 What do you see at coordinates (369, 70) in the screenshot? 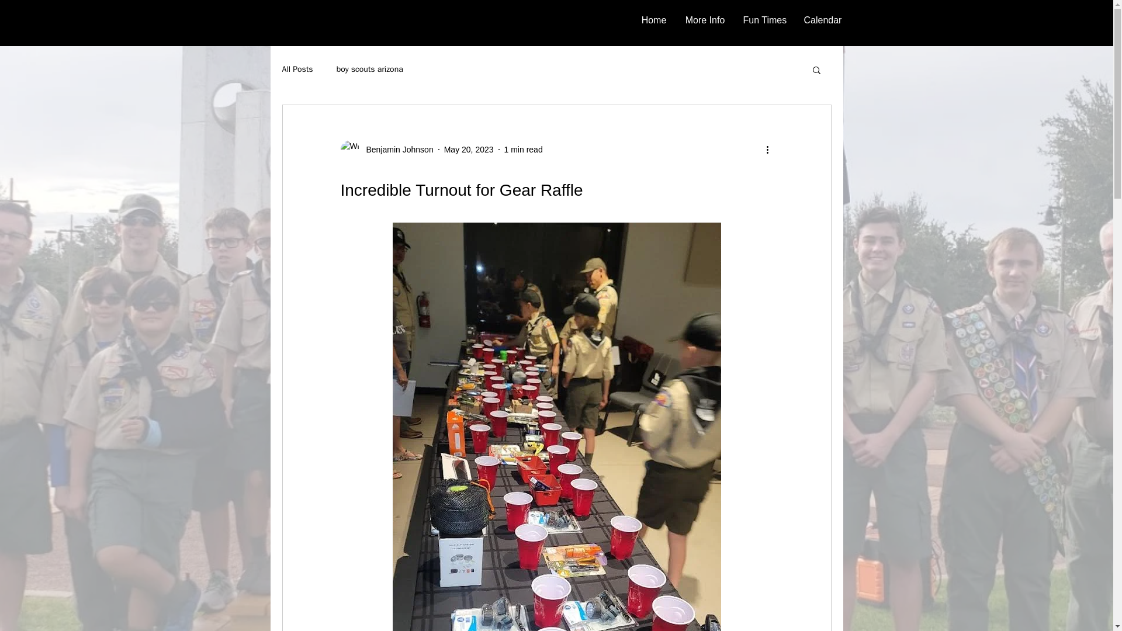
I see `boy scouts arizona` at bounding box center [369, 70].